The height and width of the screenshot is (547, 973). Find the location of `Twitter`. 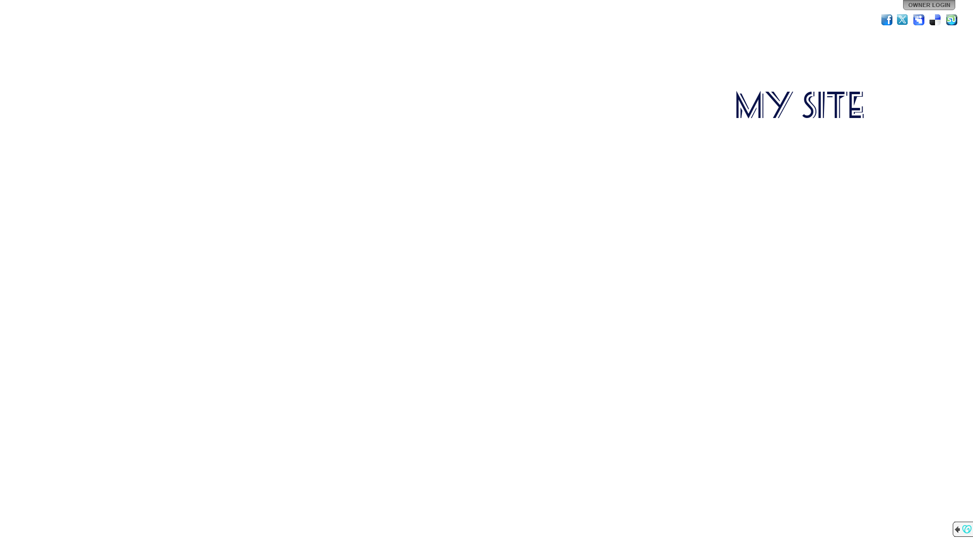

Twitter is located at coordinates (903, 20).